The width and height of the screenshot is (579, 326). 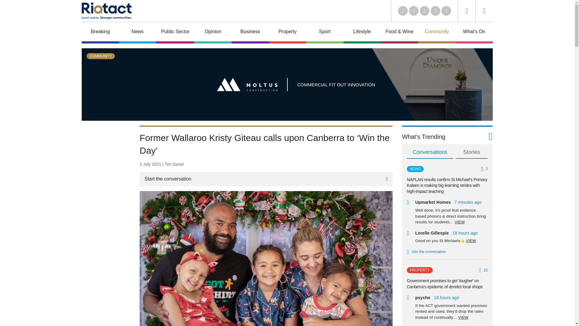 What do you see at coordinates (106, 11) in the screenshot?
I see `Riotact Home` at bounding box center [106, 11].